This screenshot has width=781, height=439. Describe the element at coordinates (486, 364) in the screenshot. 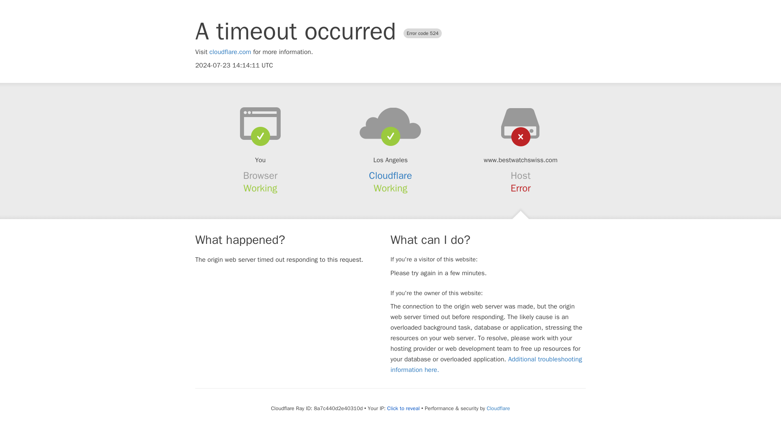

I see `Additional troubleshooting information here.` at that location.